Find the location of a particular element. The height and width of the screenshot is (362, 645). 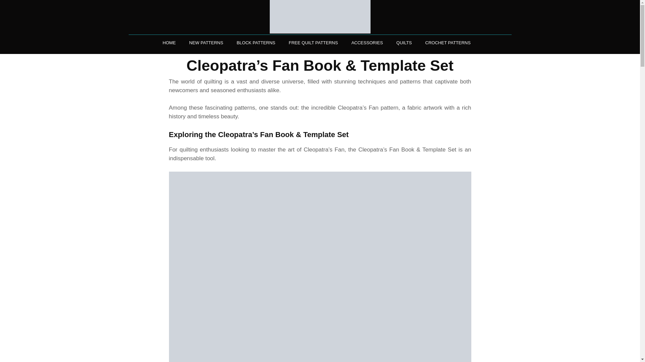

ACCESSORIES is located at coordinates (367, 43).